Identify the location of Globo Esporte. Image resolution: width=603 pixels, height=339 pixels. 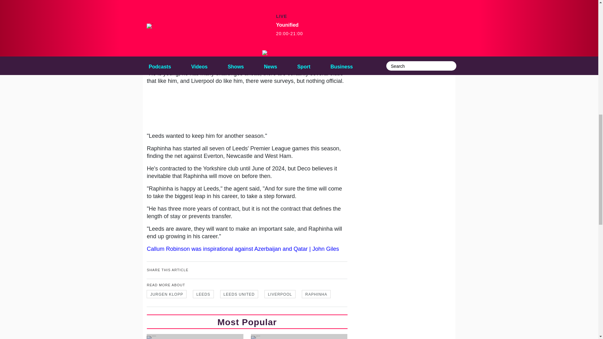
(215, 33).